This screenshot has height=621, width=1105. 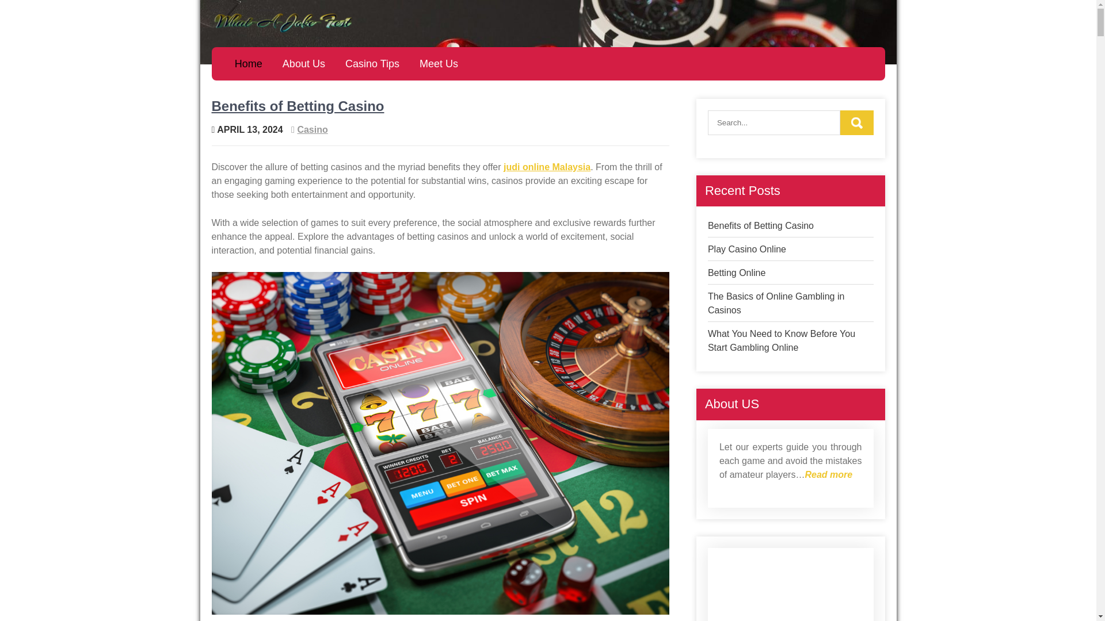 I want to click on Home, so click(x=247, y=64).